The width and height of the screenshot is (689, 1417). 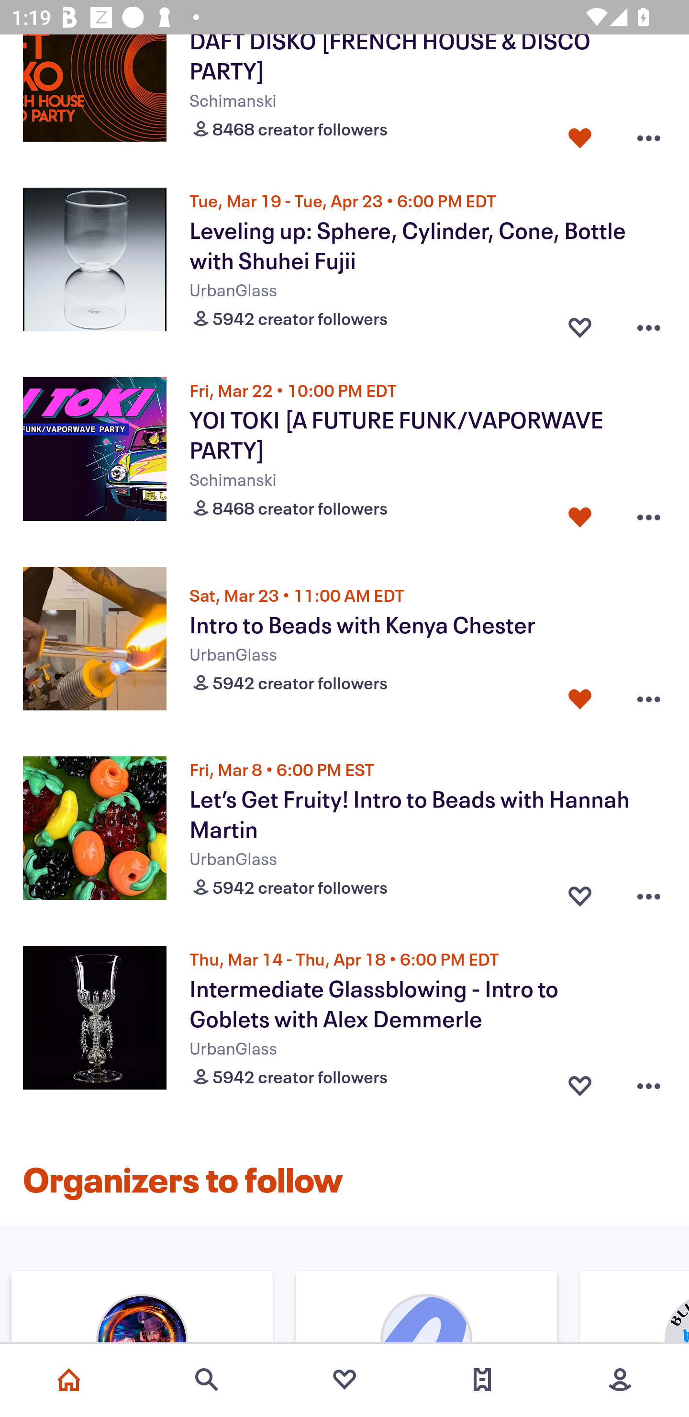 What do you see at coordinates (649, 699) in the screenshot?
I see `Overflow menu button` at bounding box center [649, 699].